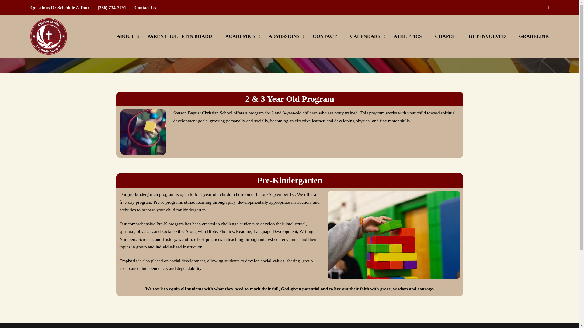  What do you see at coordinates (284, 36) in the screenshot?
I see `ADMISSIONS` at bounding box center [284, 36].